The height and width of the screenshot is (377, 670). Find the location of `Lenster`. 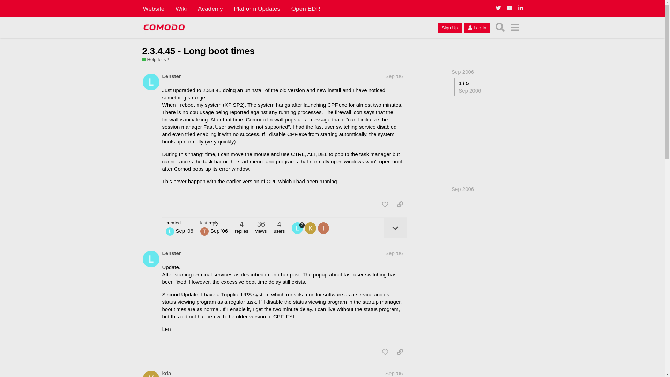

Lenster is located at coordinates (171, 253).